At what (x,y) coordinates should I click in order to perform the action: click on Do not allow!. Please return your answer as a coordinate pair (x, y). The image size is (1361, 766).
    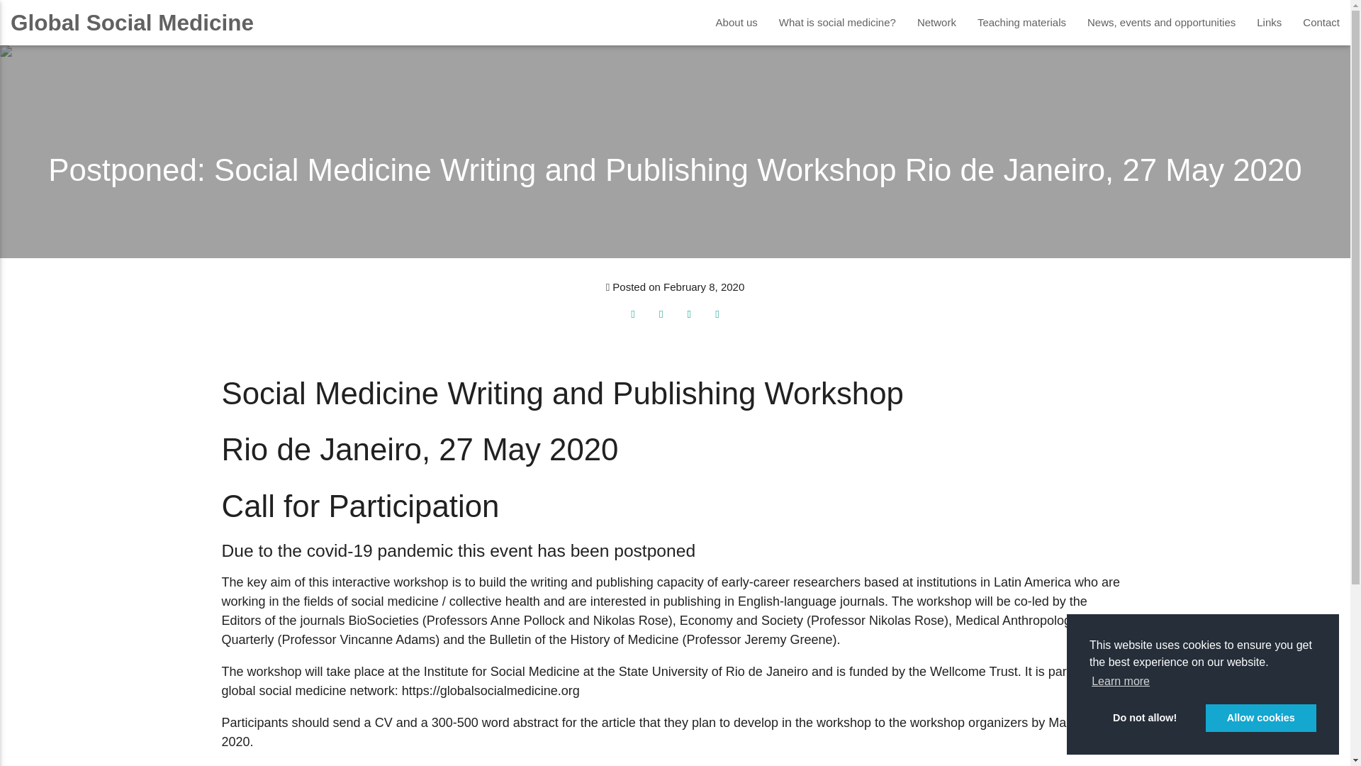
    Looking at the image, I should click on (1145, 718).